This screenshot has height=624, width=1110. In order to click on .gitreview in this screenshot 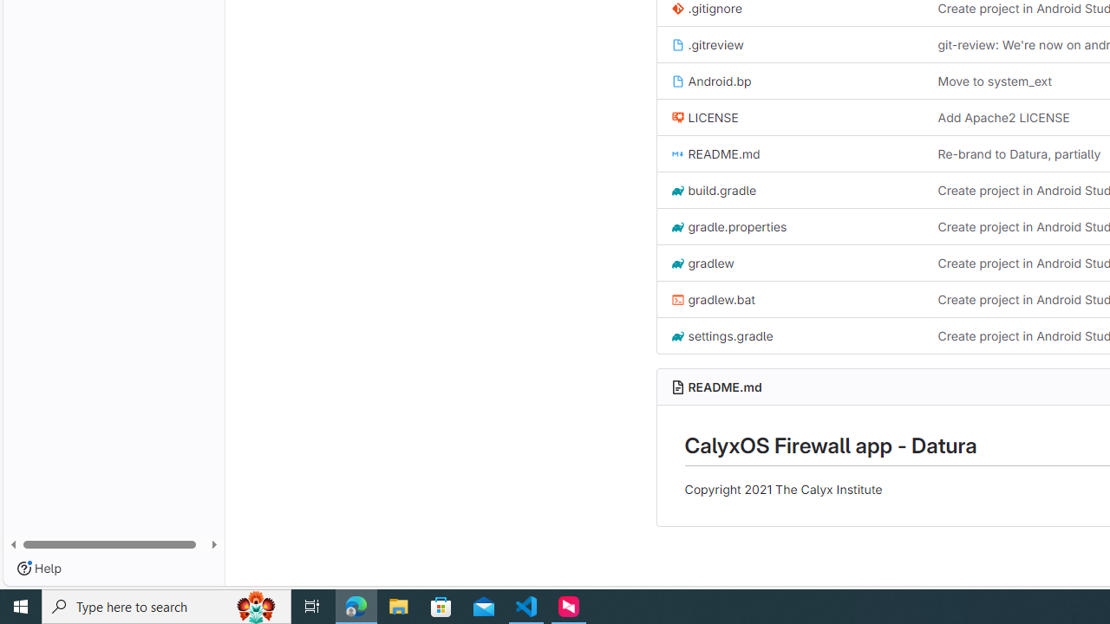, I will do `click(790, 44)`.